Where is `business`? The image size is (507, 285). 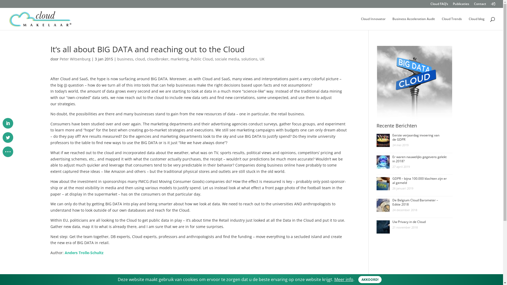
business is located at coordinates (125, 59).